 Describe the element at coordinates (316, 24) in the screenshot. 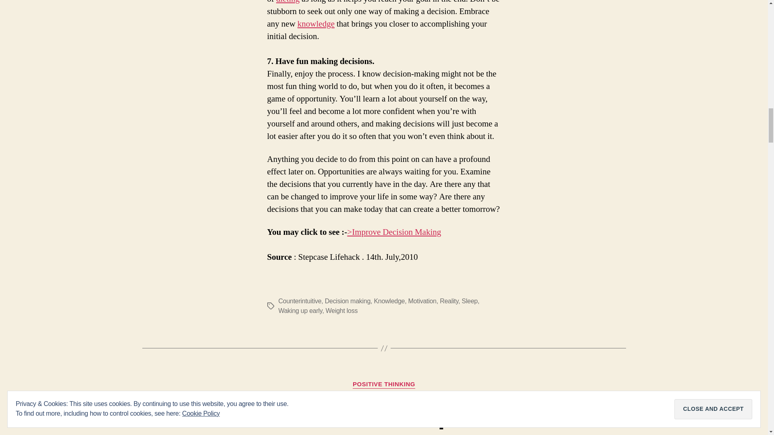

I see `Knowledge` at that location.